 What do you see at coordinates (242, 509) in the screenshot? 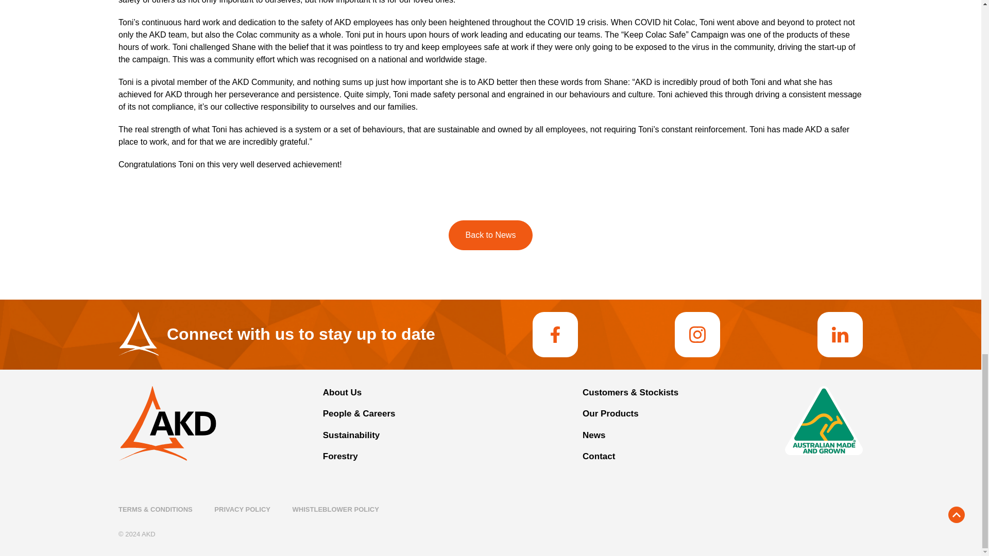
I see `PRIVACY POLICY` at bounding box center [242, 509].